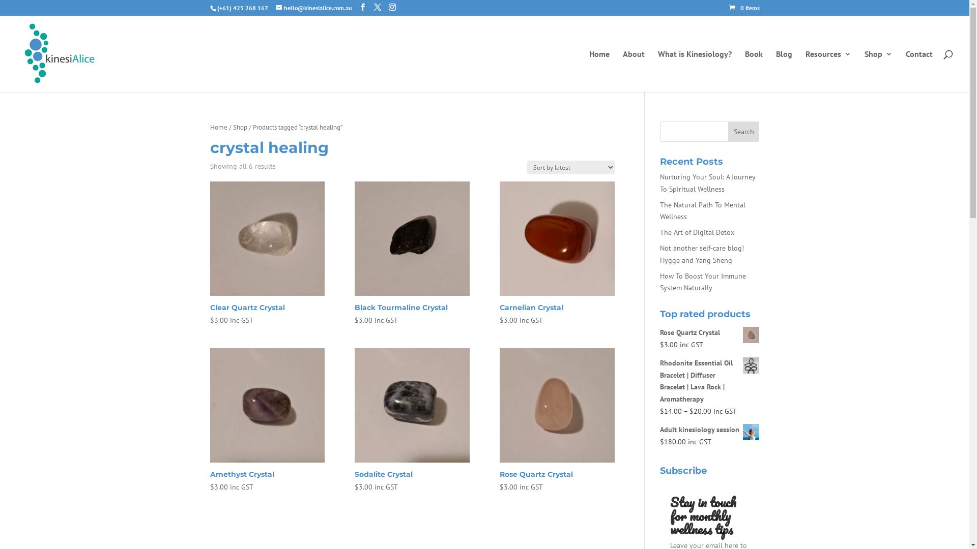 This screenshot has height=549, width=977. I want to click on Search, so click(744, 132).